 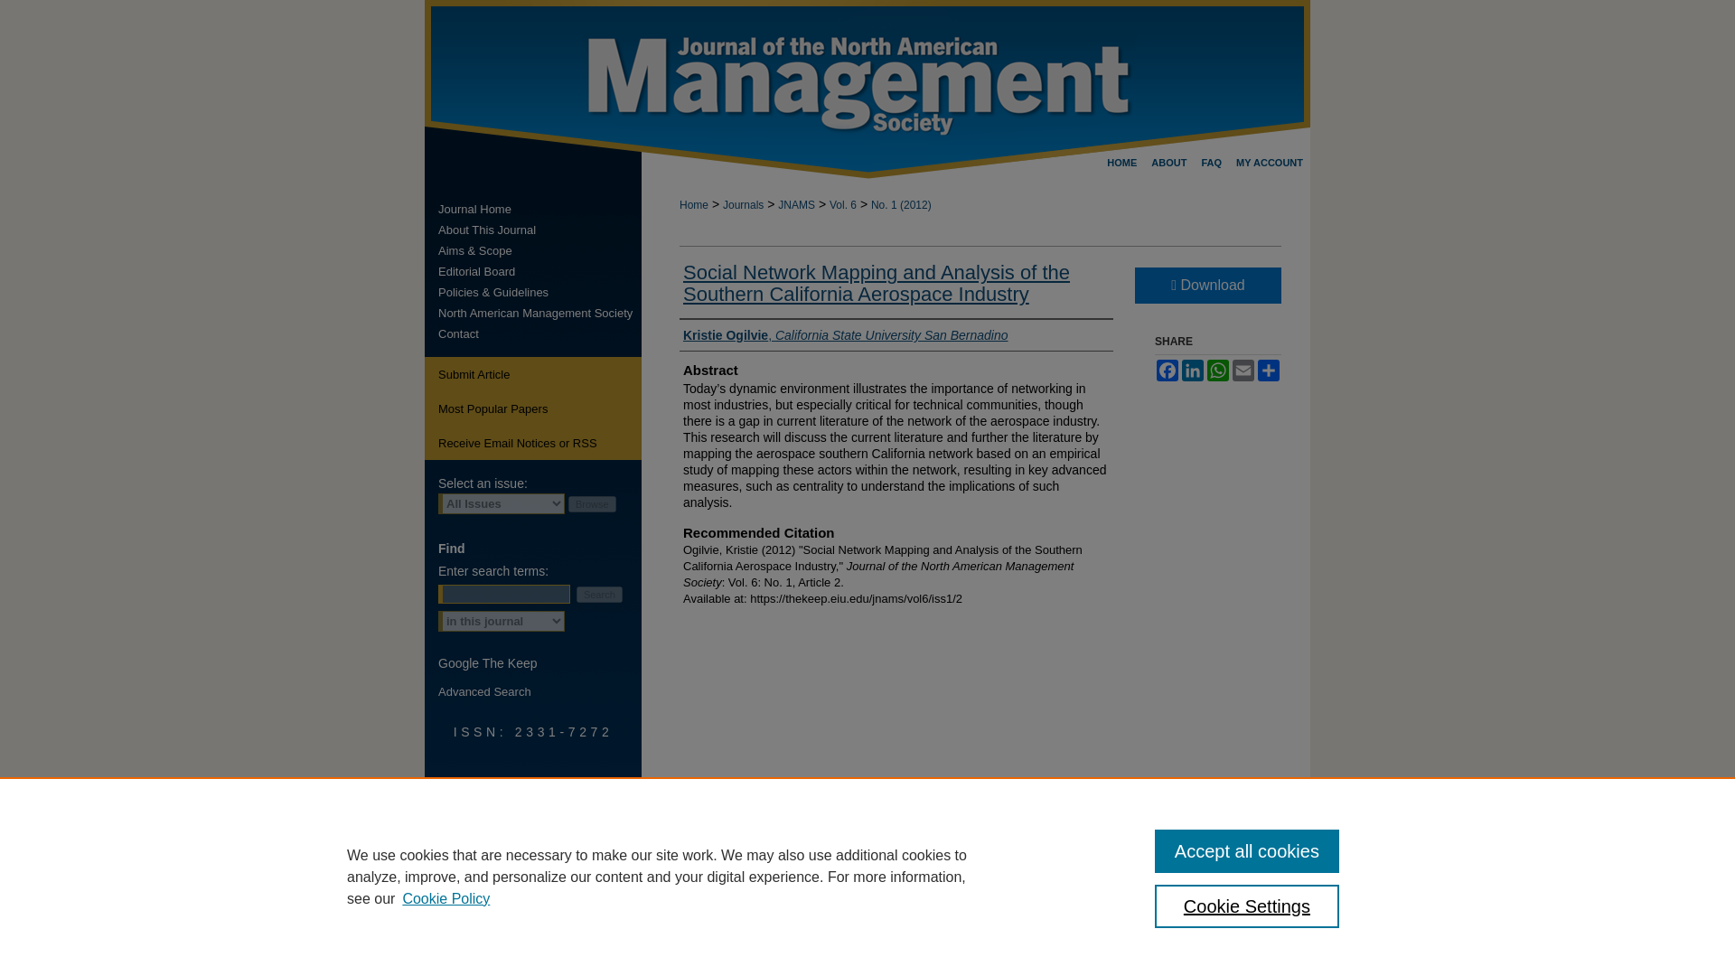 What do you see at coordinates (1168, 163) in the screenshot?
I see `ABOUT` at bounding box center [1168, 163].